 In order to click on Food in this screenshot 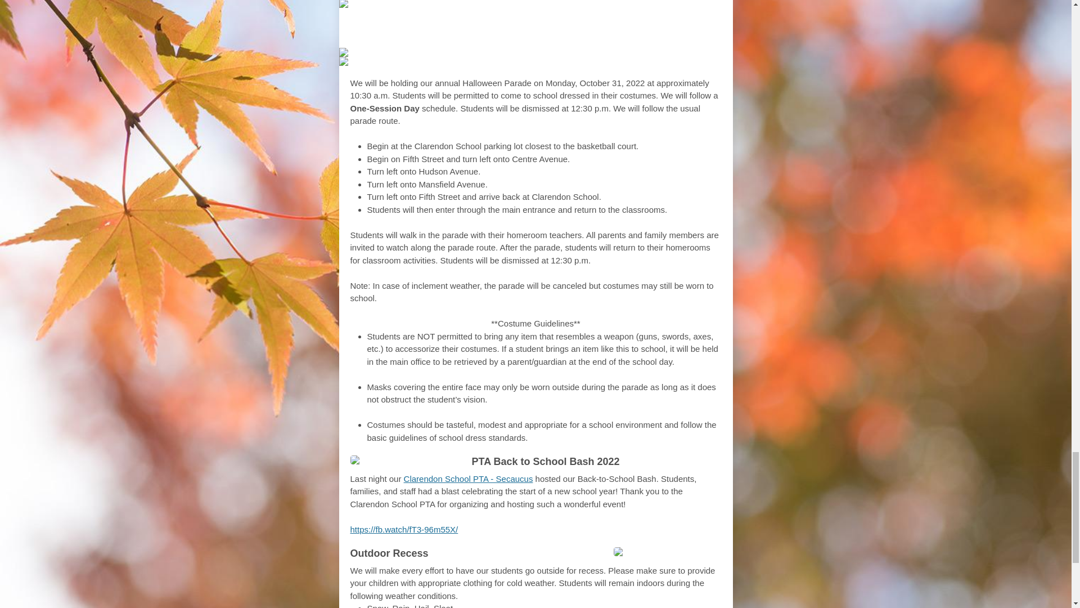, I will do `click(565, 27)`.